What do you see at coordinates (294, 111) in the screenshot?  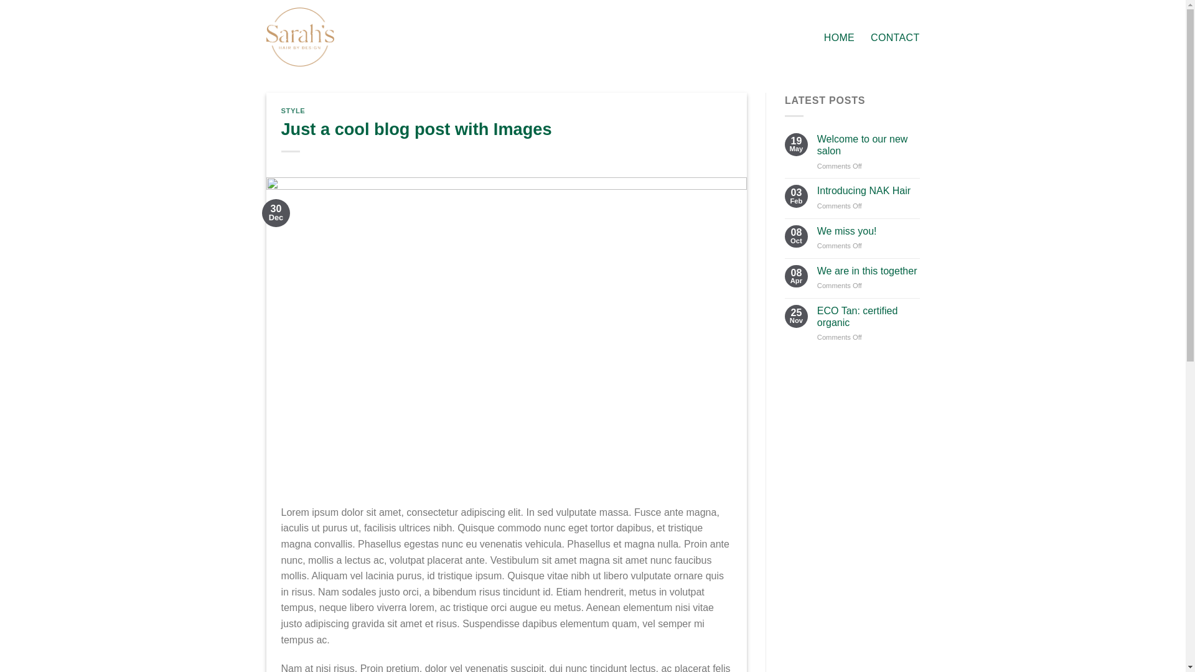 I see `STYLE` at bounding box center [294, 111].